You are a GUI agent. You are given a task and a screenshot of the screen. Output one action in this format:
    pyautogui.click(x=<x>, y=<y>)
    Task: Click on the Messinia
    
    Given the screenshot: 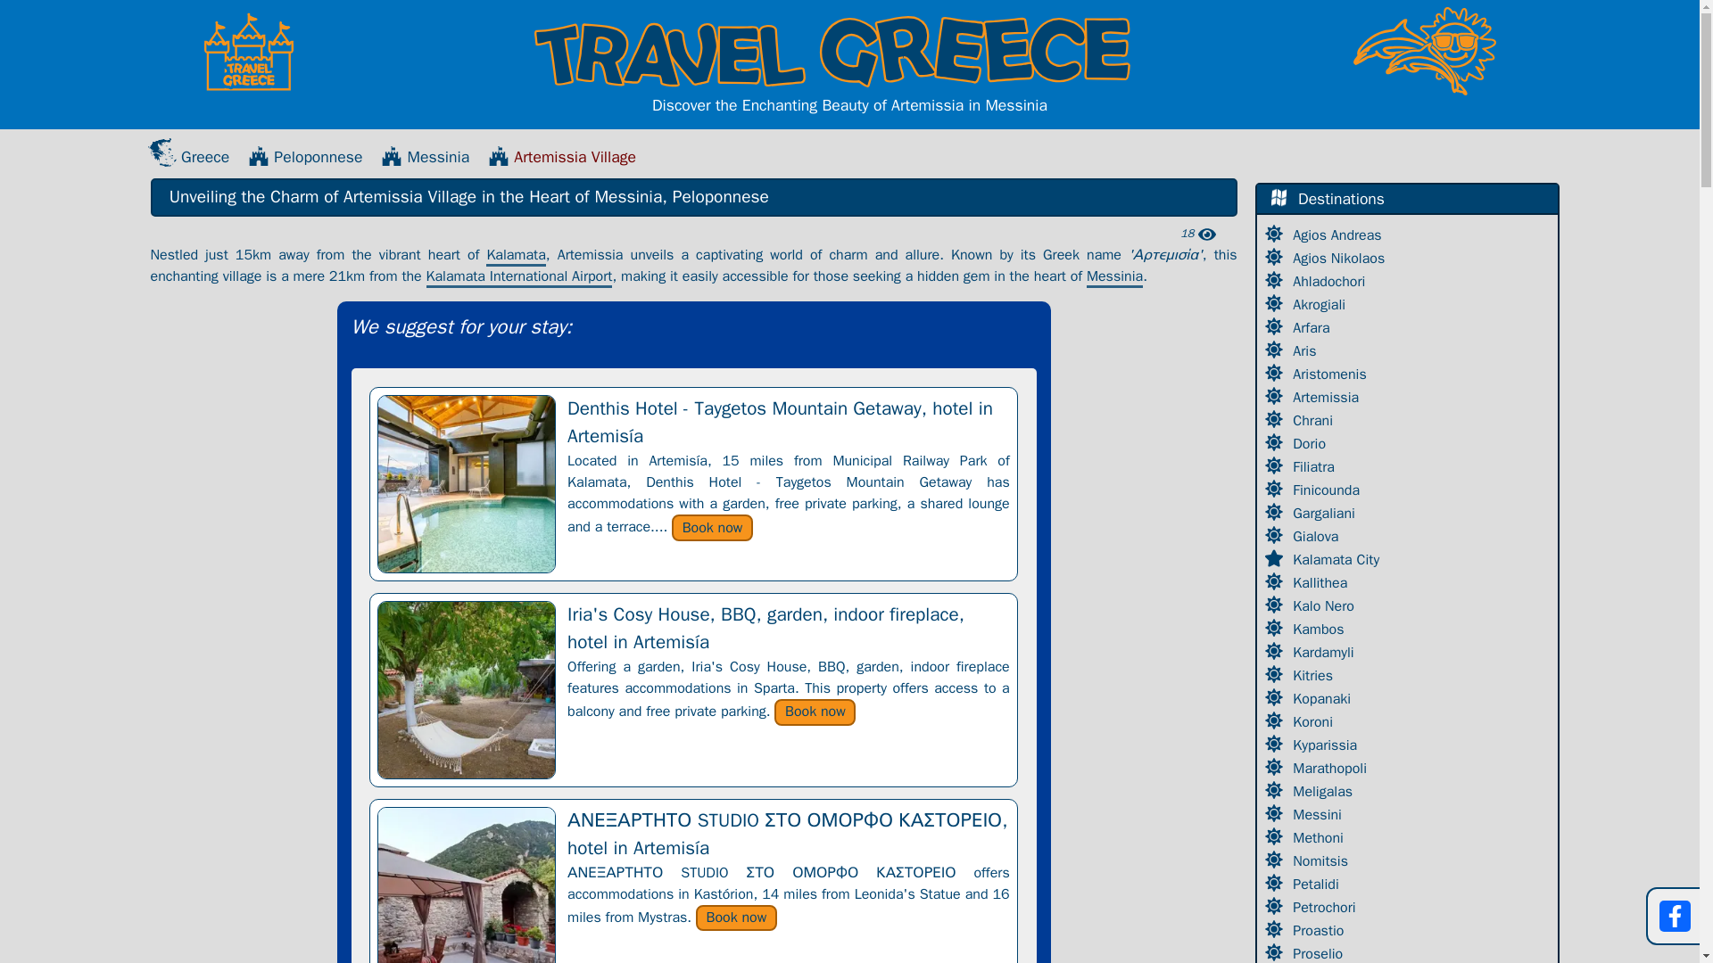 What is the action you would take?
    pyautogui.click(x=1113, y=277)
    